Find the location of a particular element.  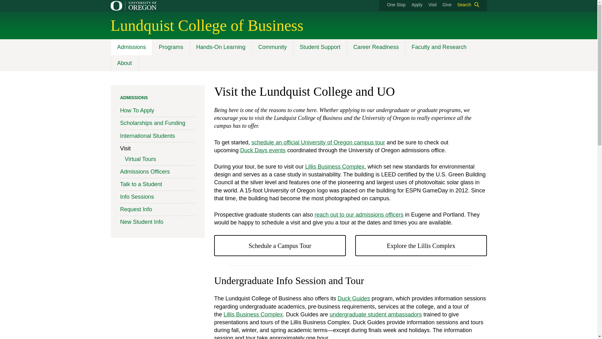

Lillis Business Complex is located at coordinates (335, 166).